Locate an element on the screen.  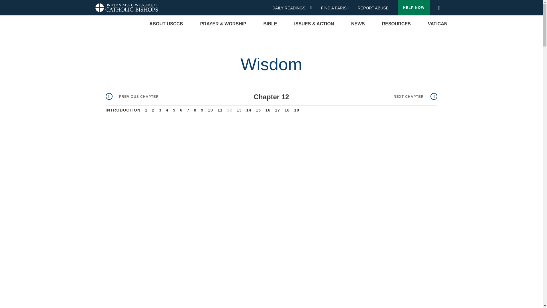
DAILY READINGS CALENDAR is located at coordinates (313, 7).